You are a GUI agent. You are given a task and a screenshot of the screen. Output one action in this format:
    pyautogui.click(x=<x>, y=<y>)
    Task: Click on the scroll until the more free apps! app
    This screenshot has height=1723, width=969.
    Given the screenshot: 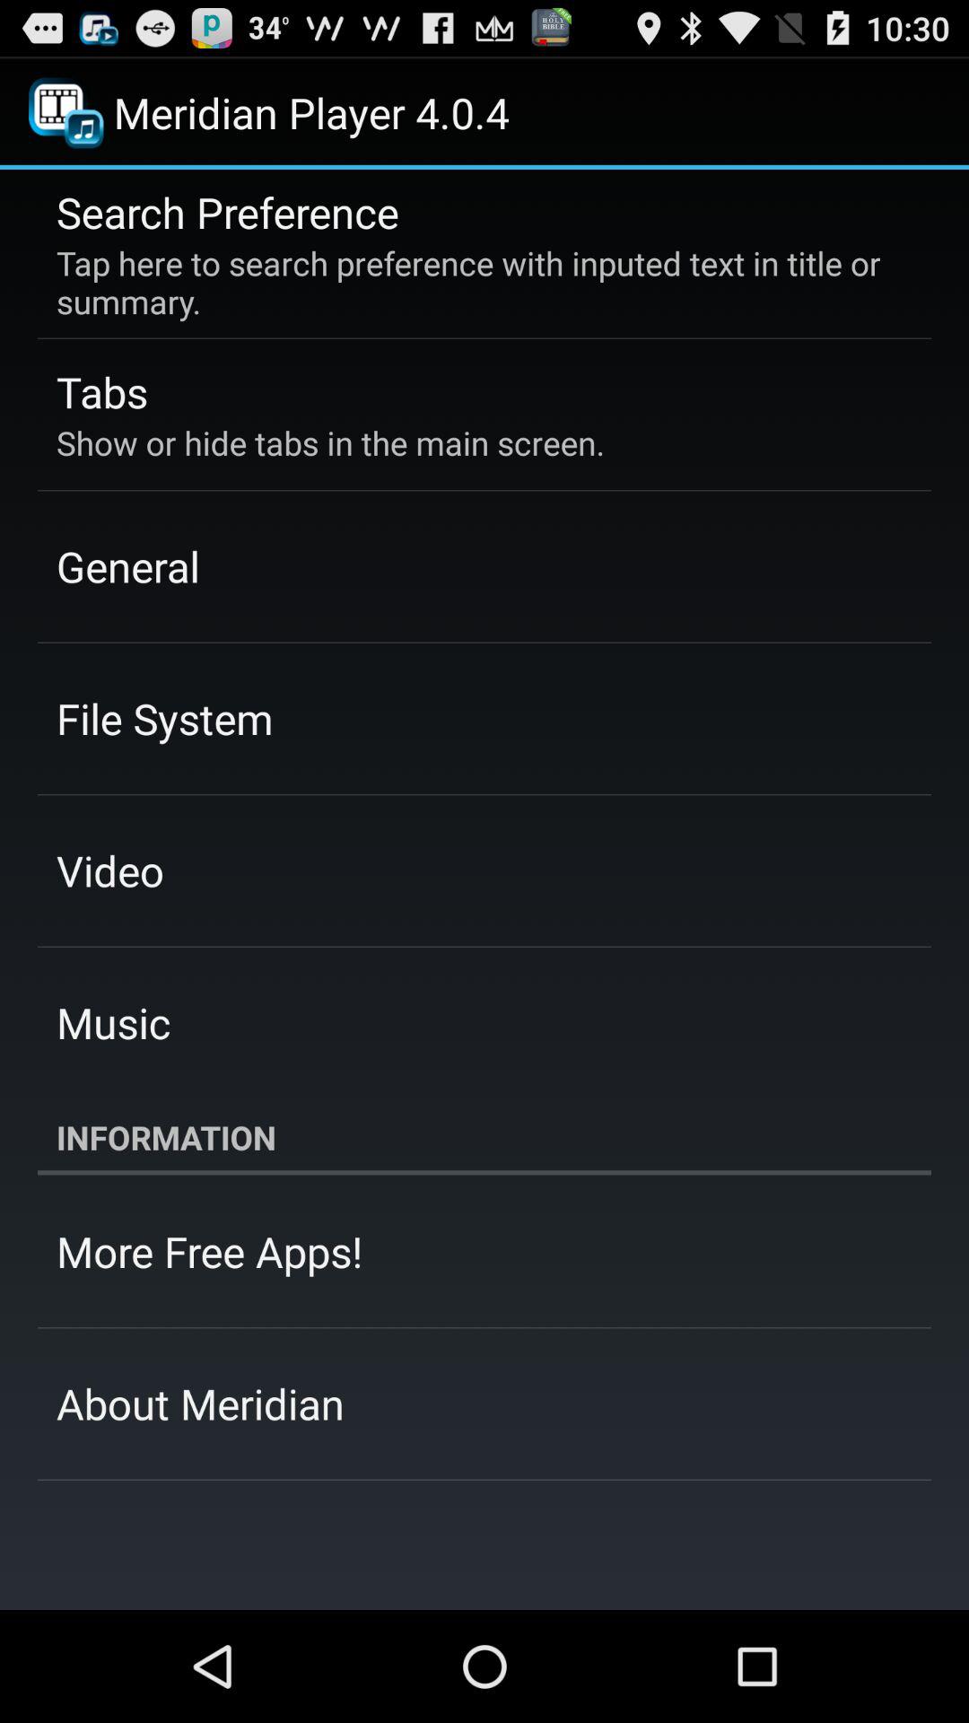 What is the action you would take?
    pyautogui.click(x=210, y=1251)
    